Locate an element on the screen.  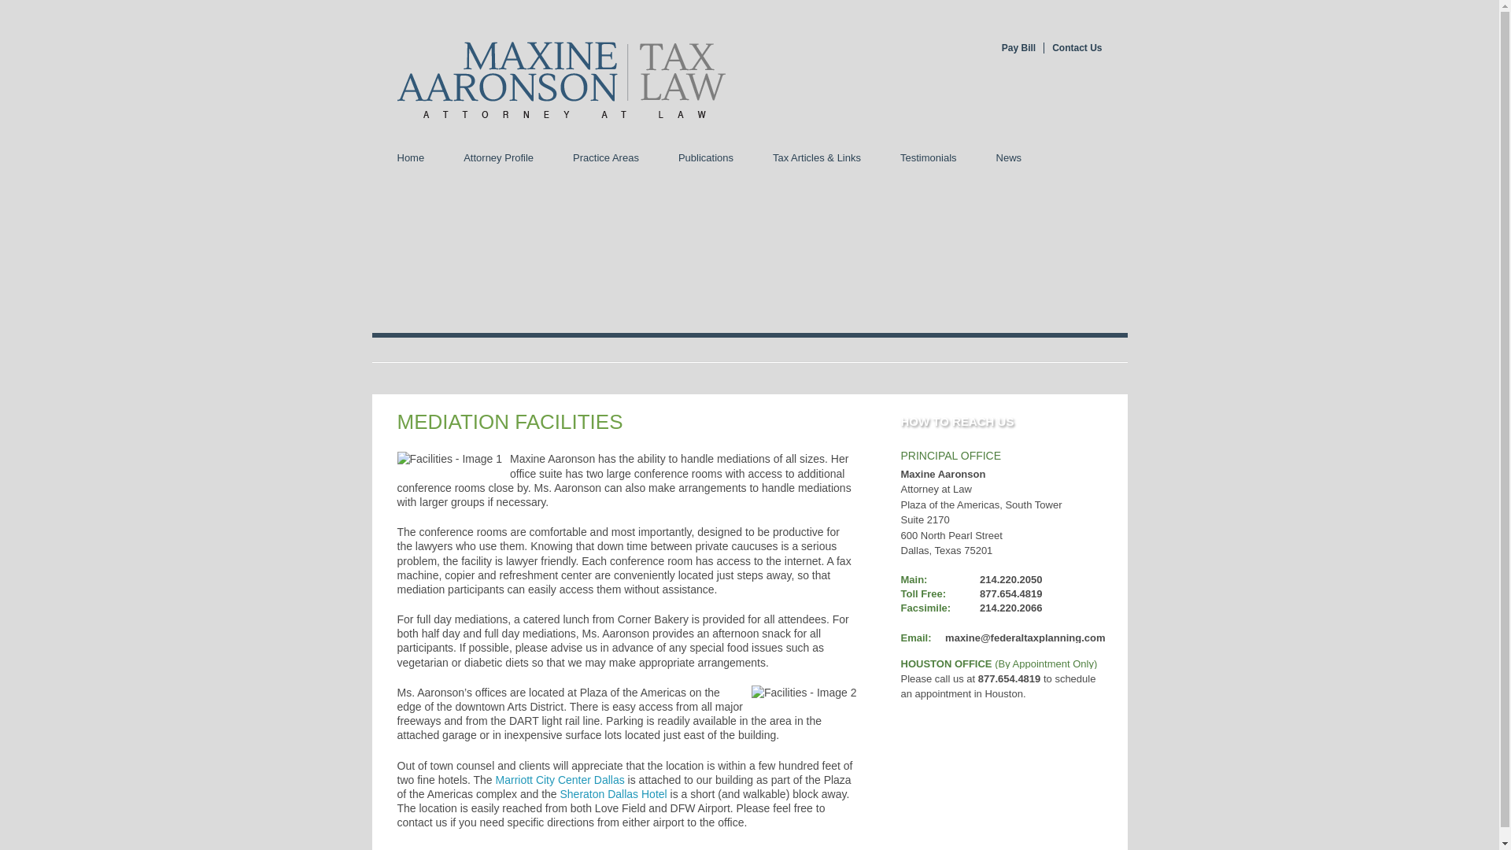
Largest is located at coordinates (1100, 157).